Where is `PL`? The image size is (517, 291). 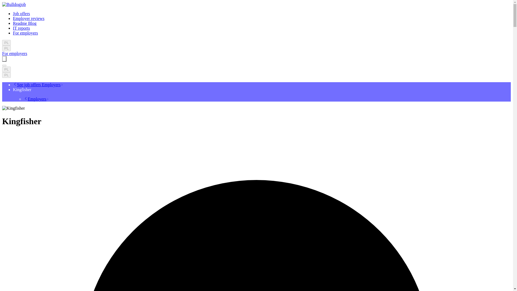
PL is located at coordinates (6, 75).